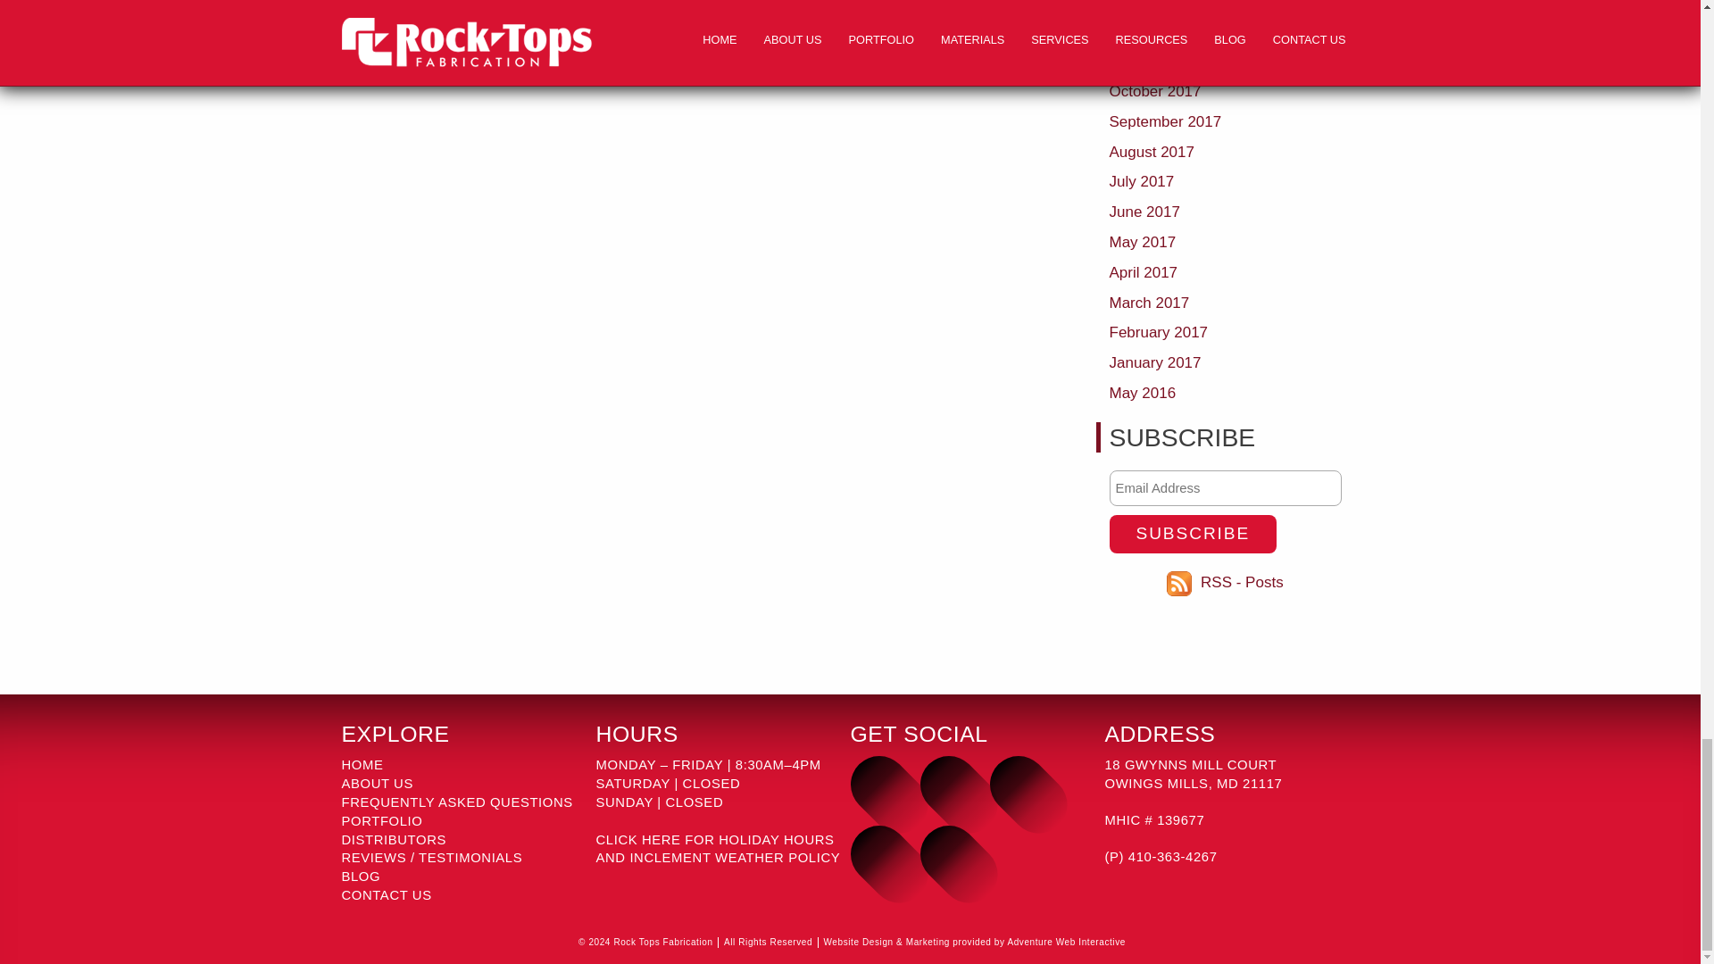 This screenshot has width=1714, height=964. Describe the element at coordinates (878, 853) in the screenshot. I see `Pinterest` at that location.